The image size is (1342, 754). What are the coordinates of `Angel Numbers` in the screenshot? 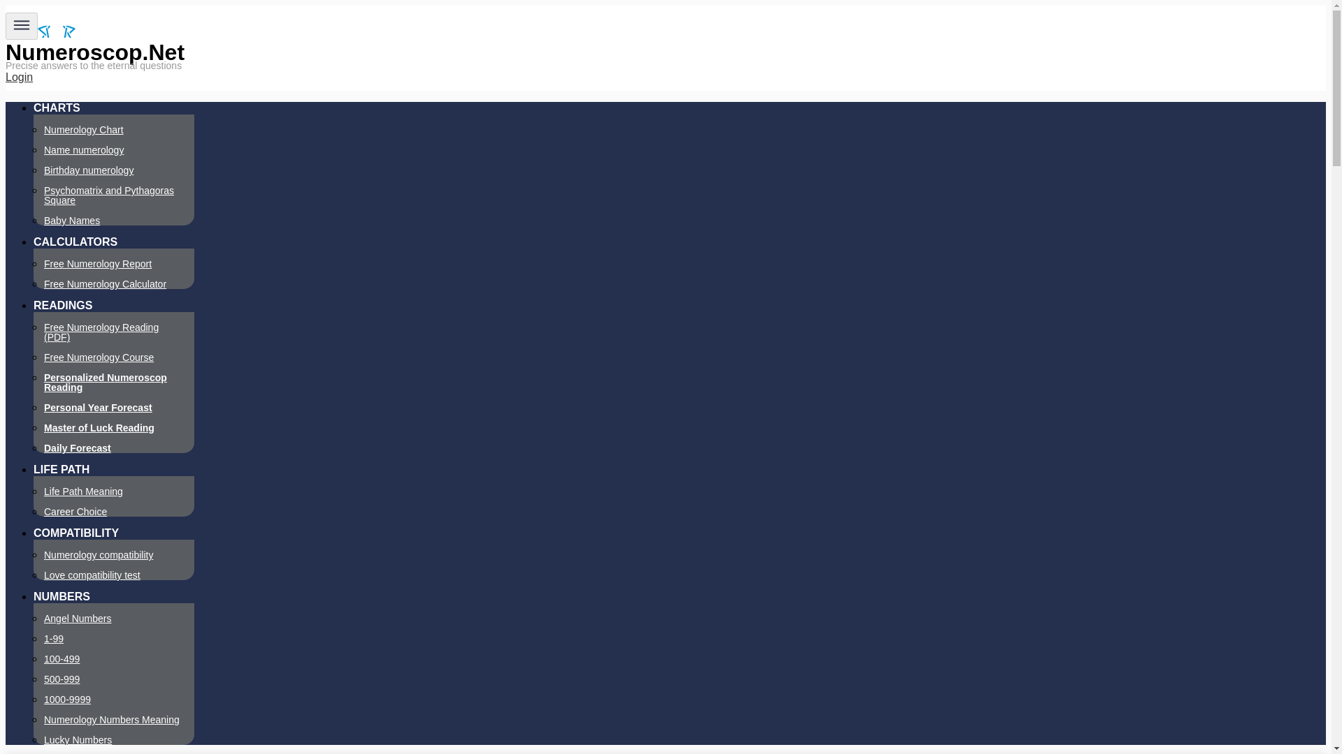 It's located at (78, 619).